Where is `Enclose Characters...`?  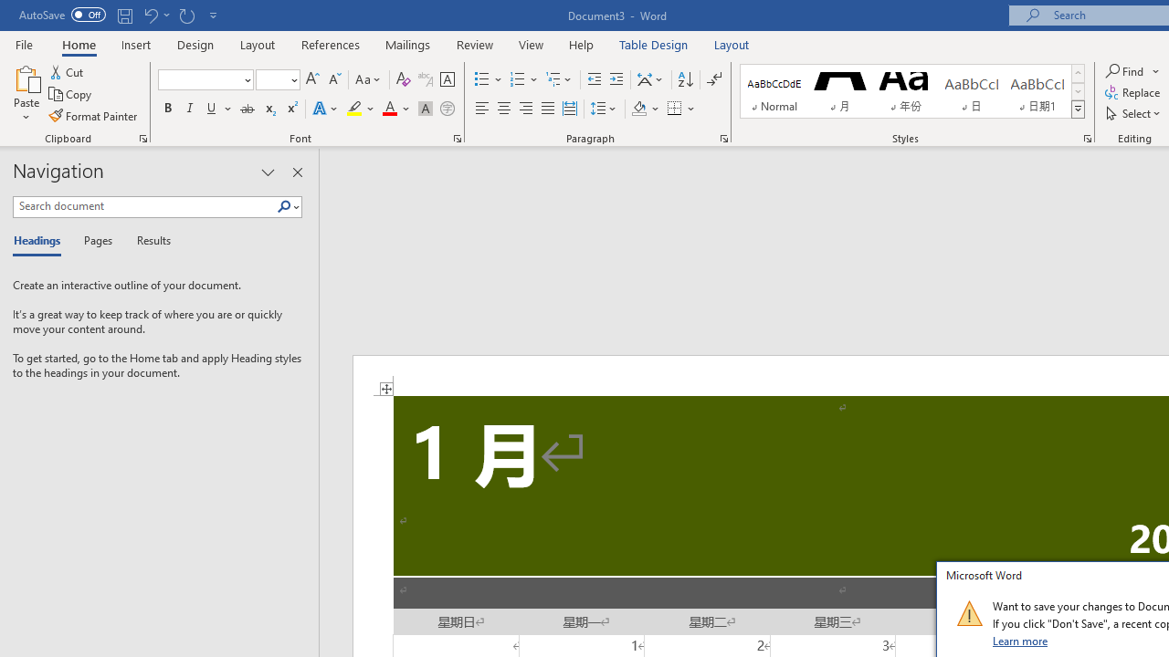 Enclose Characters... is located at coordinates (447, 109).